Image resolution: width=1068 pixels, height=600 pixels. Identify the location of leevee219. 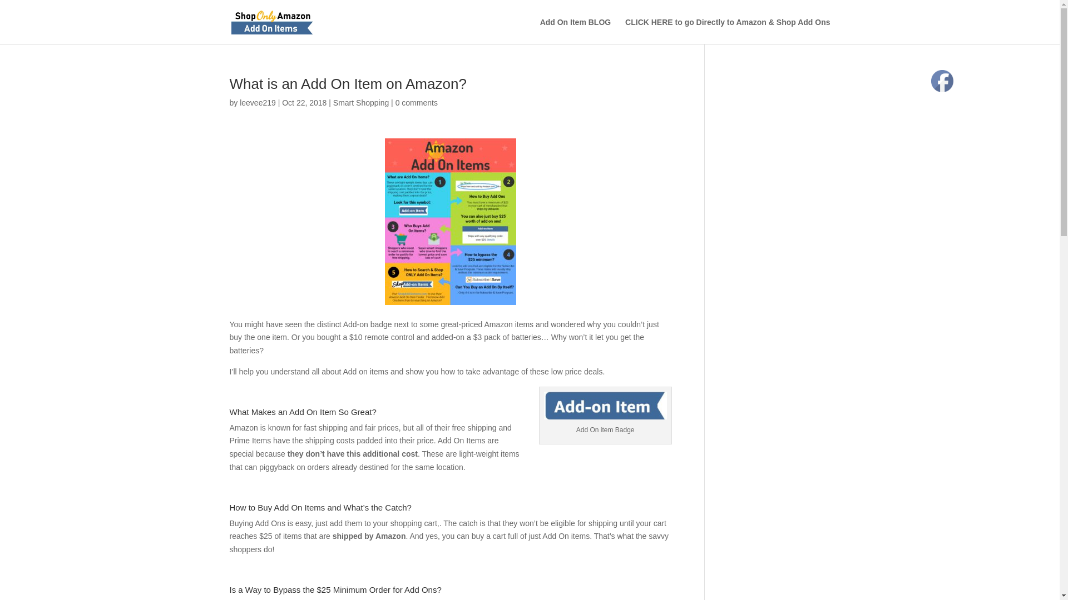
(257, 103).